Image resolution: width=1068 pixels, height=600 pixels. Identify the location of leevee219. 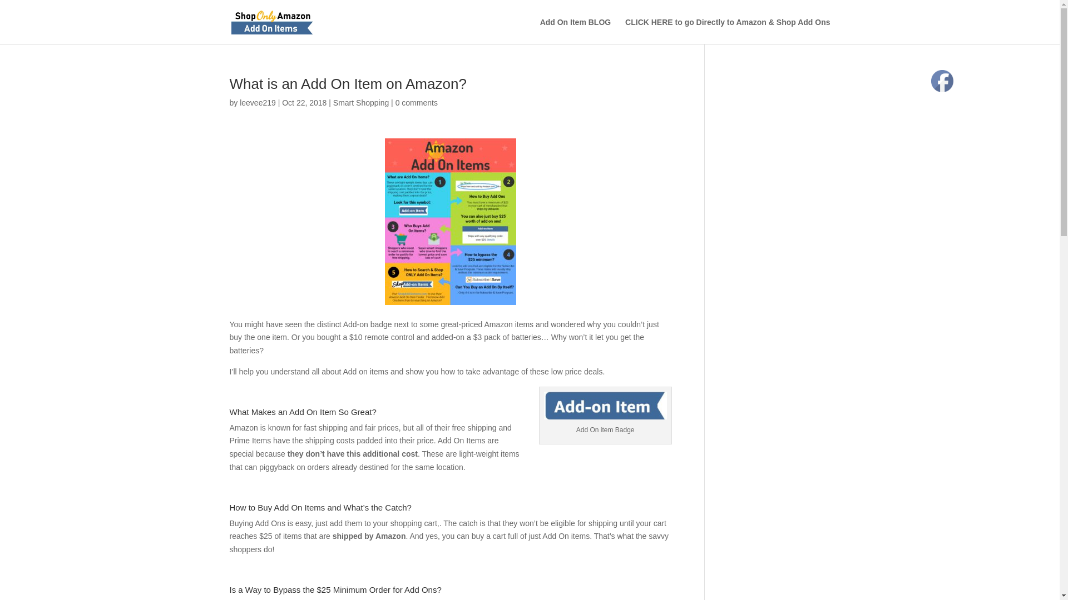
(257, 103).